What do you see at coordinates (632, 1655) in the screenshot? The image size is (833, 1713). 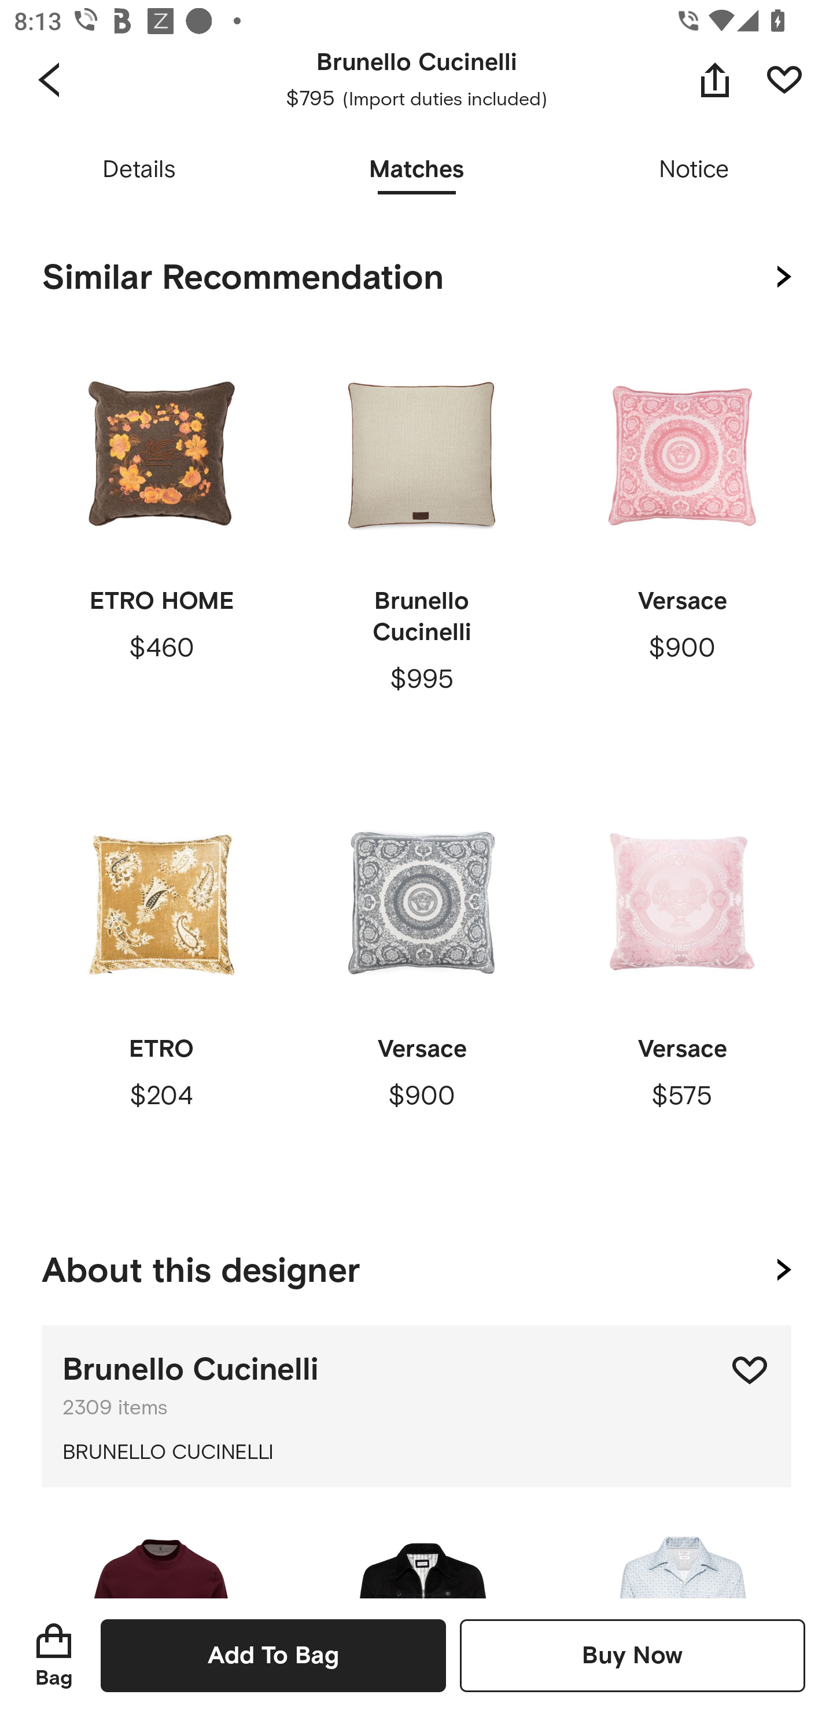 I see `Buy Now` at bounding box center [632, 1655].